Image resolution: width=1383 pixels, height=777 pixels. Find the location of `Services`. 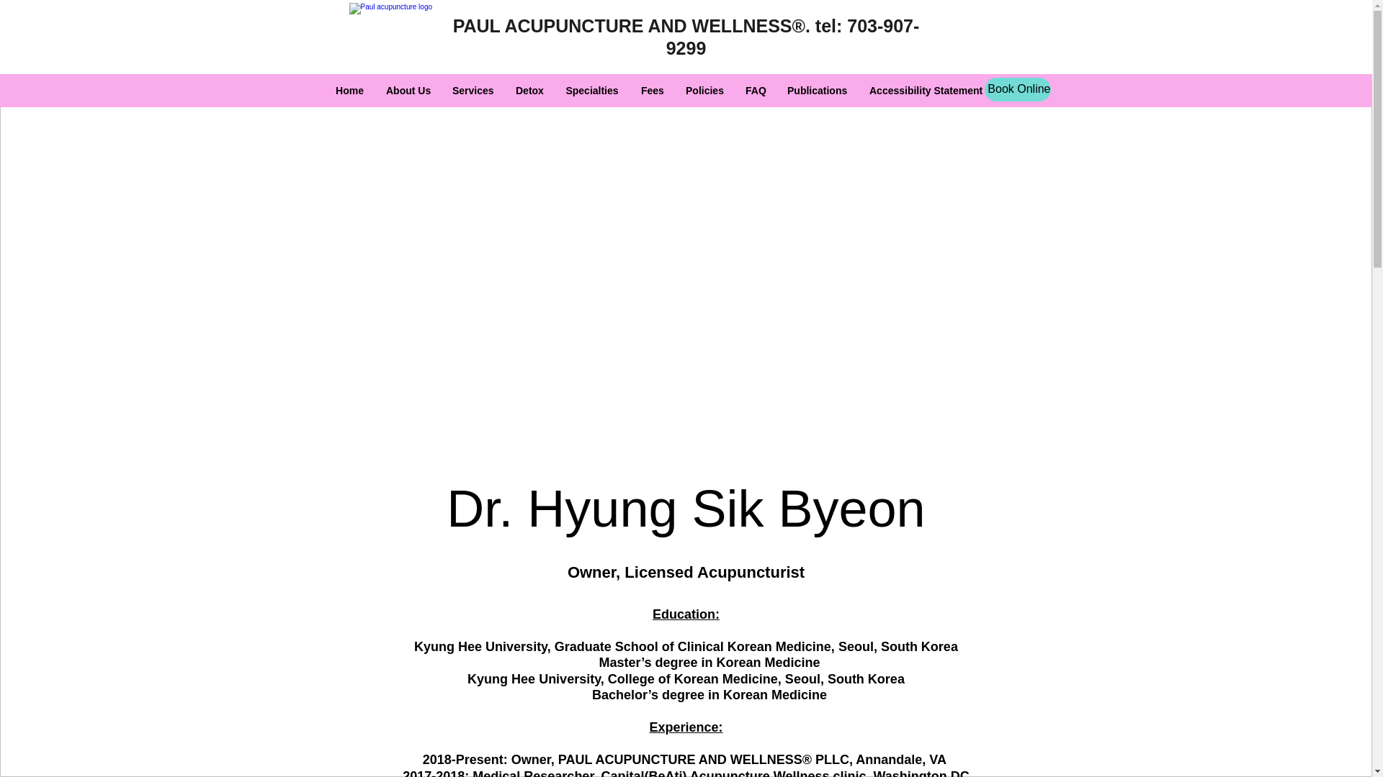

Services is located at coordinates (473, 91).